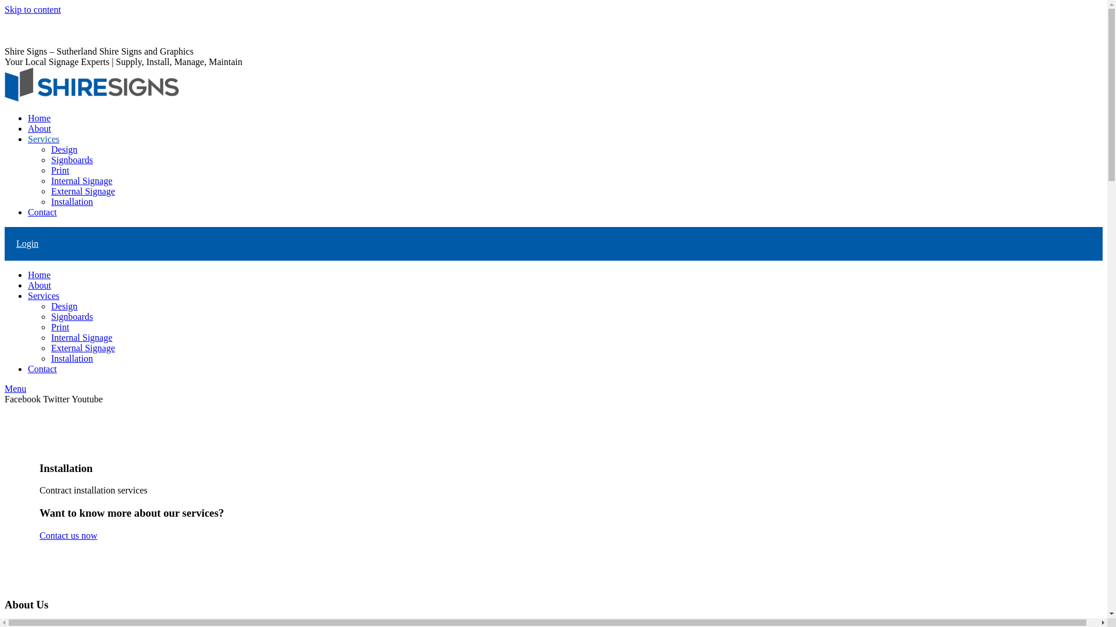 Image resolution: width=1116 pixels, height=627 pixels. I want to click on Services, so click(44, 296).